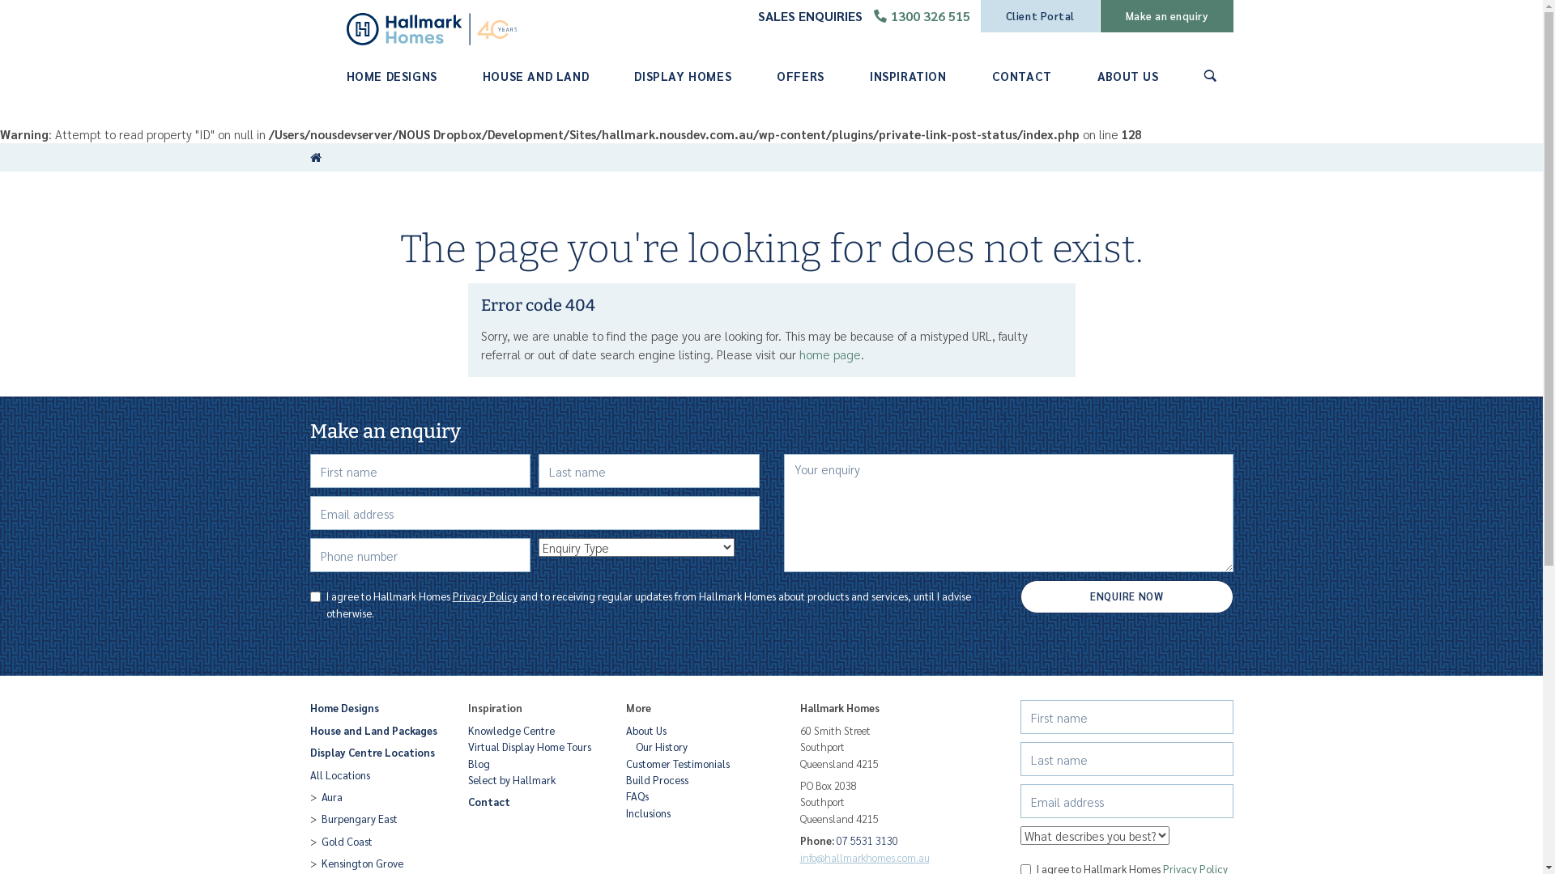 Image resolution: width=1555 pixels, height=874 pixels. What do you see at coordinates (376, 731) in the screenshot?
I see `House and Land Packages` at bounding box center [376, 731].